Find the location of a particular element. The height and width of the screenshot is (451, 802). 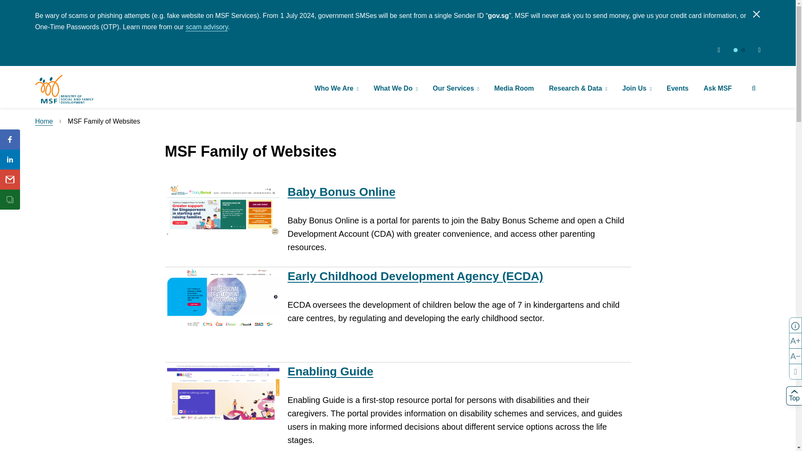

Baby Bonus Website is located at coordinates (341, 192).